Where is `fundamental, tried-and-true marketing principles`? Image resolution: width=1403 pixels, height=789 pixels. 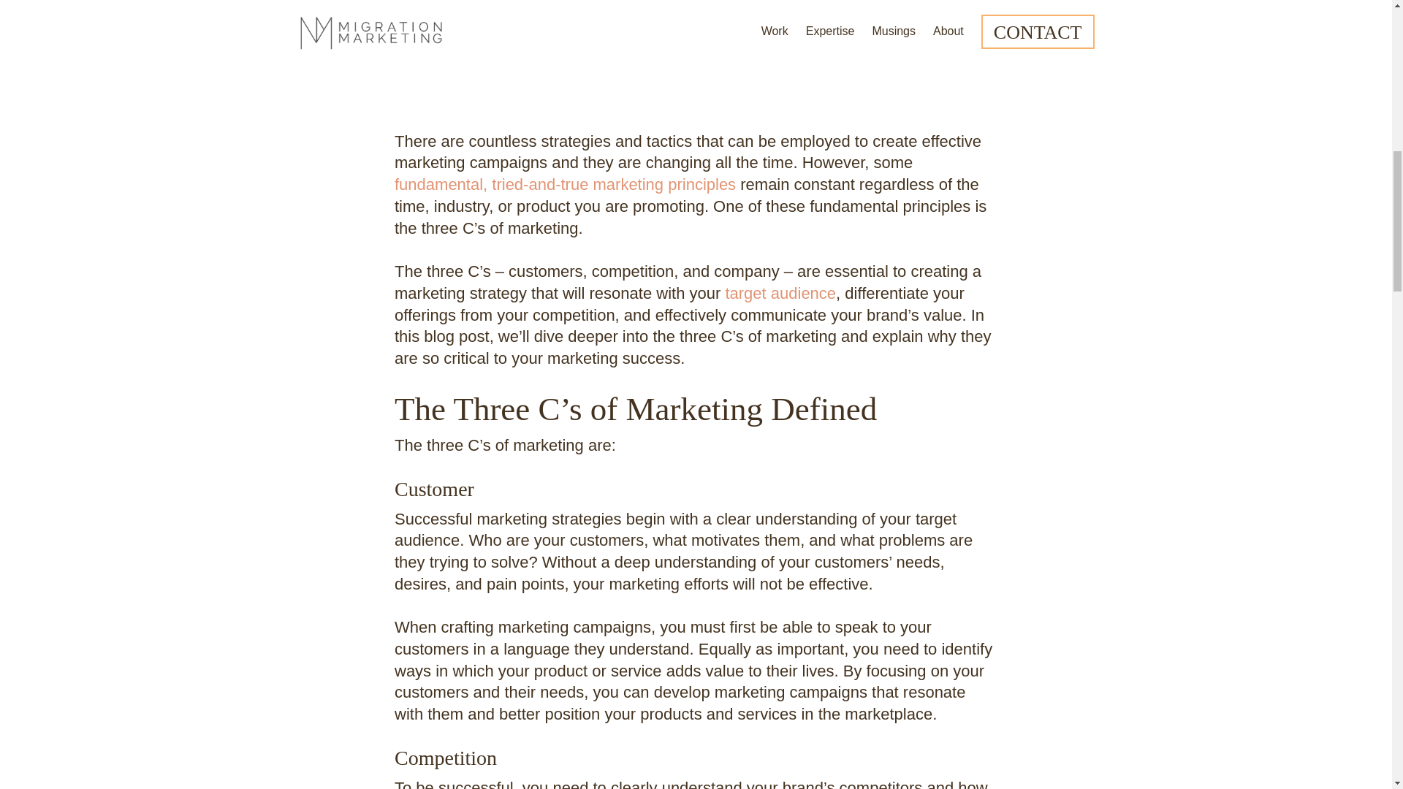
fundamental, tried-and-true marketing principles is located at coordinates (564, 184).